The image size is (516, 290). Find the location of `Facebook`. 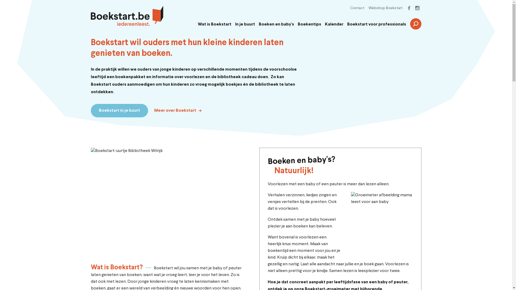

Facebook is located at coordinates (409, 8).